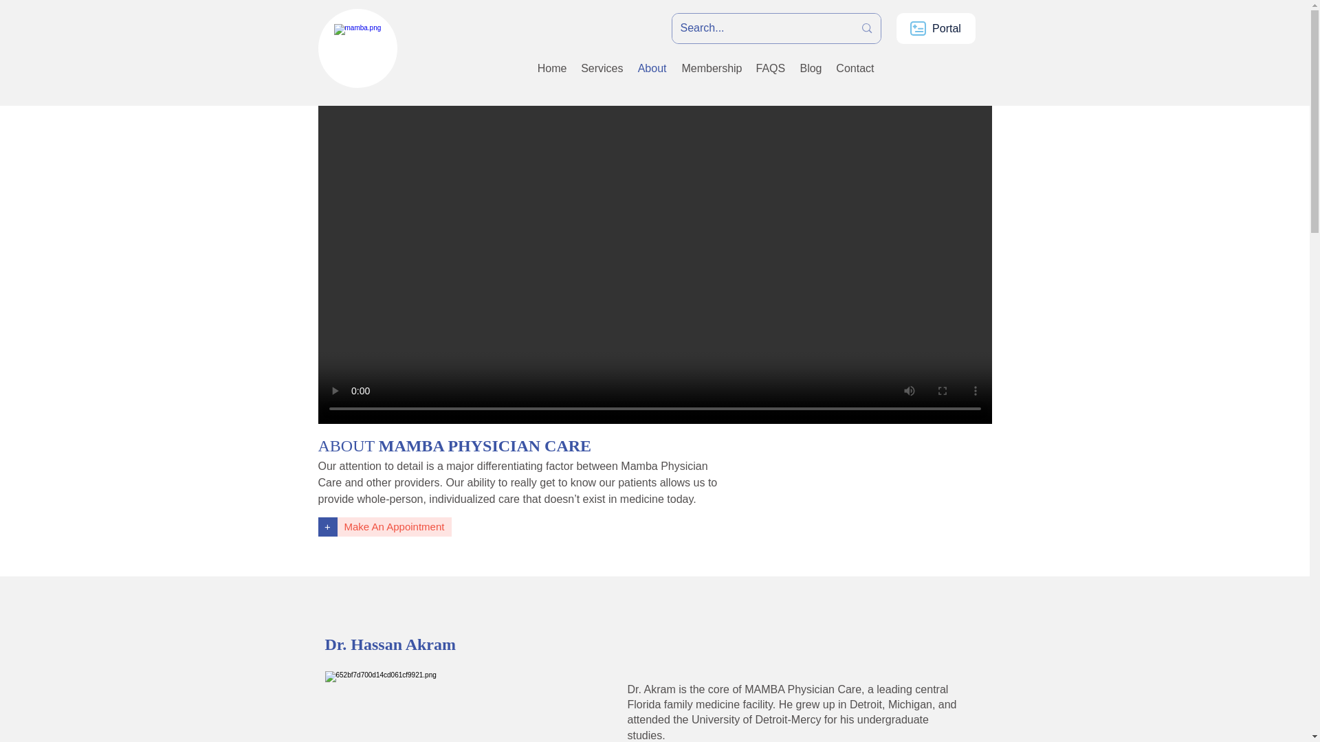 The width and height of the screenshot is (1320, 742). I want to click on About, so click(651, 69).